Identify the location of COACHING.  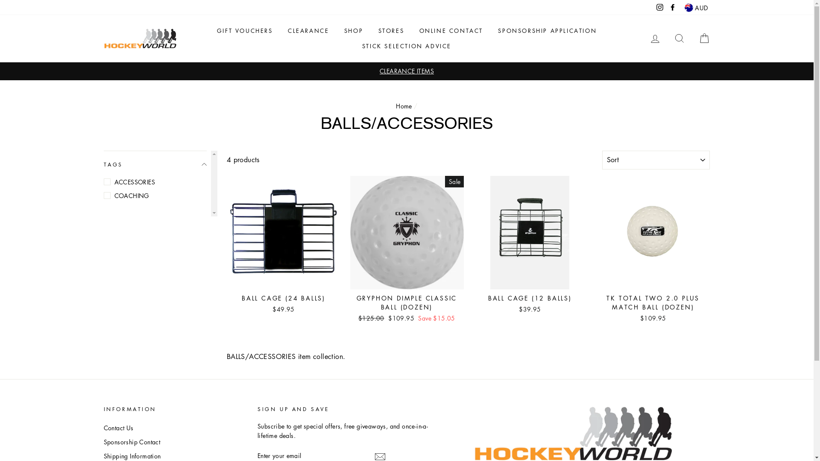
(155, 195).